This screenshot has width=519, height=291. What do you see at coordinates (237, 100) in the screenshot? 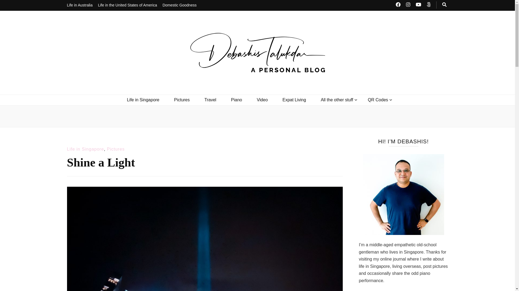
I see `Piano` at bounding box center [237, 100].